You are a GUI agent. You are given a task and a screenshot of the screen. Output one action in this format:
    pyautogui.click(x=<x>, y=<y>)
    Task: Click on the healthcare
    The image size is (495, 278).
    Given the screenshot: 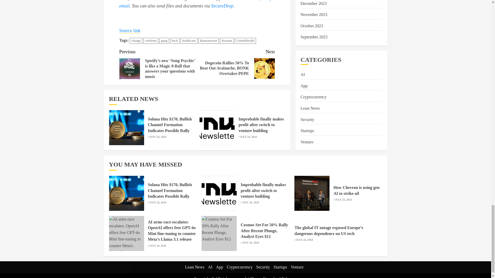 What is the action you would take?
    pyautogui.click(x=189, y=41)
    